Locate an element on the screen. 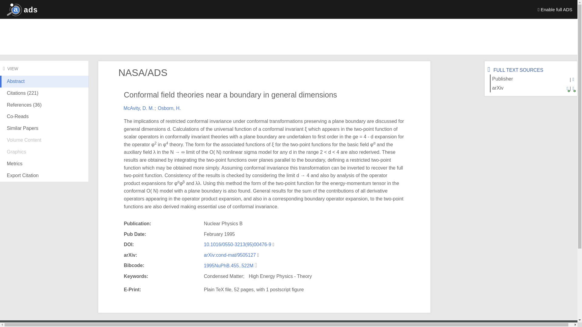 Image resolution: width=582 pixels, height=327 pixels. Co-Reads is located at coordinates (44, 117).